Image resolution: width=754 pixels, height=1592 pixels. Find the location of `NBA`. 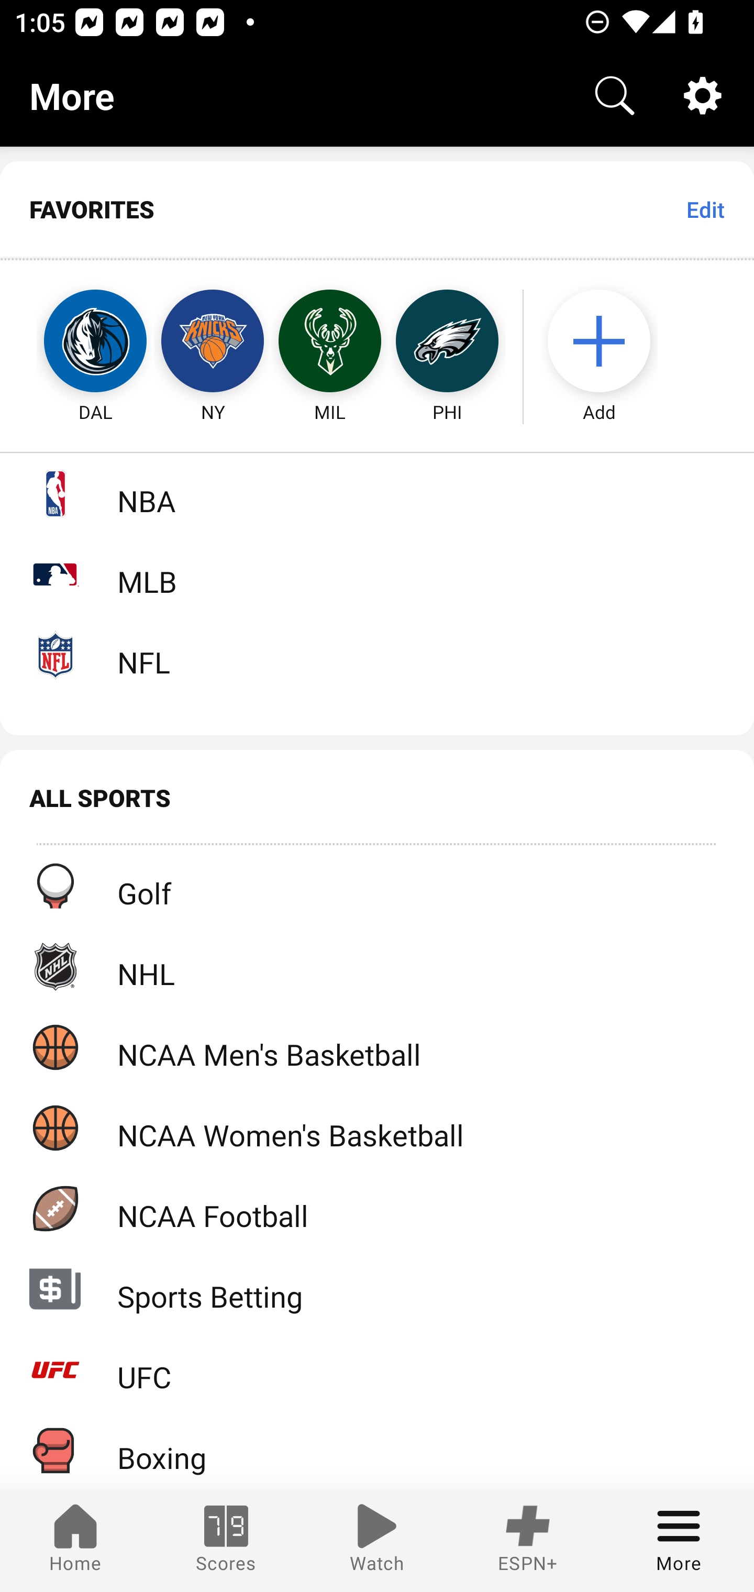

NBA is located at coordinates (377, 493).